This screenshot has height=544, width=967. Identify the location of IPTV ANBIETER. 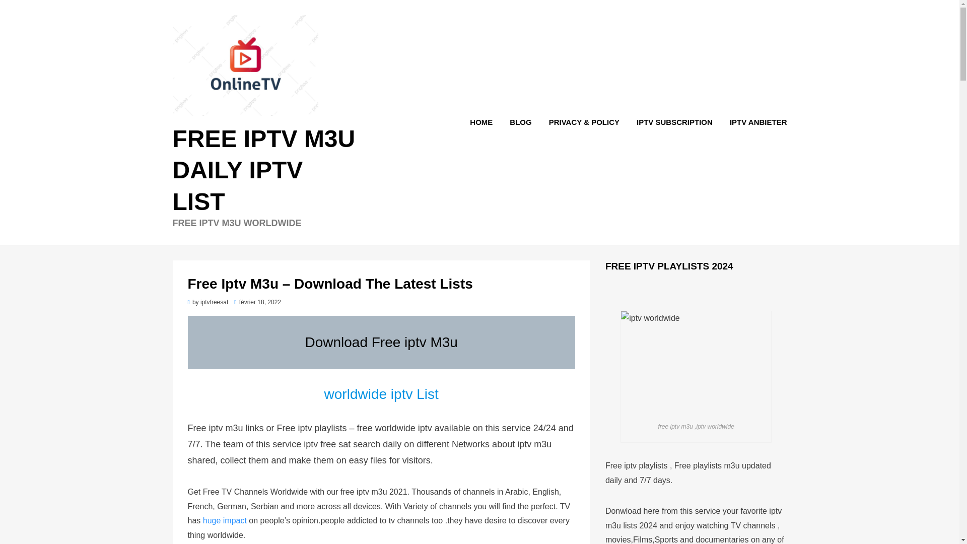
(754, 122).